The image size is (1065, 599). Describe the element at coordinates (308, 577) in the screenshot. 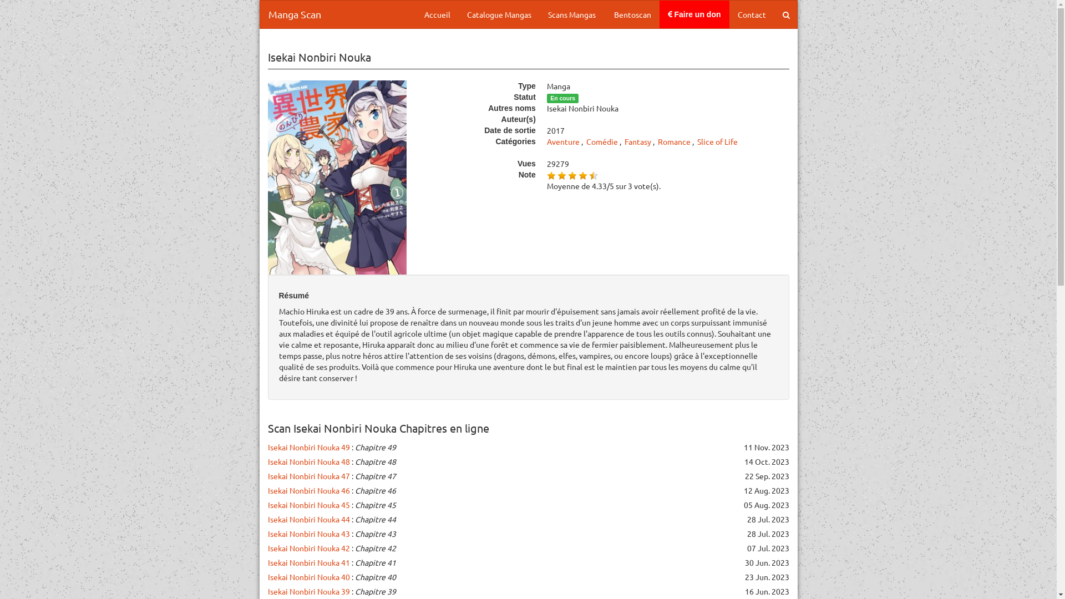

I see `Isekai Nonbiri Nouka 40` at that location.